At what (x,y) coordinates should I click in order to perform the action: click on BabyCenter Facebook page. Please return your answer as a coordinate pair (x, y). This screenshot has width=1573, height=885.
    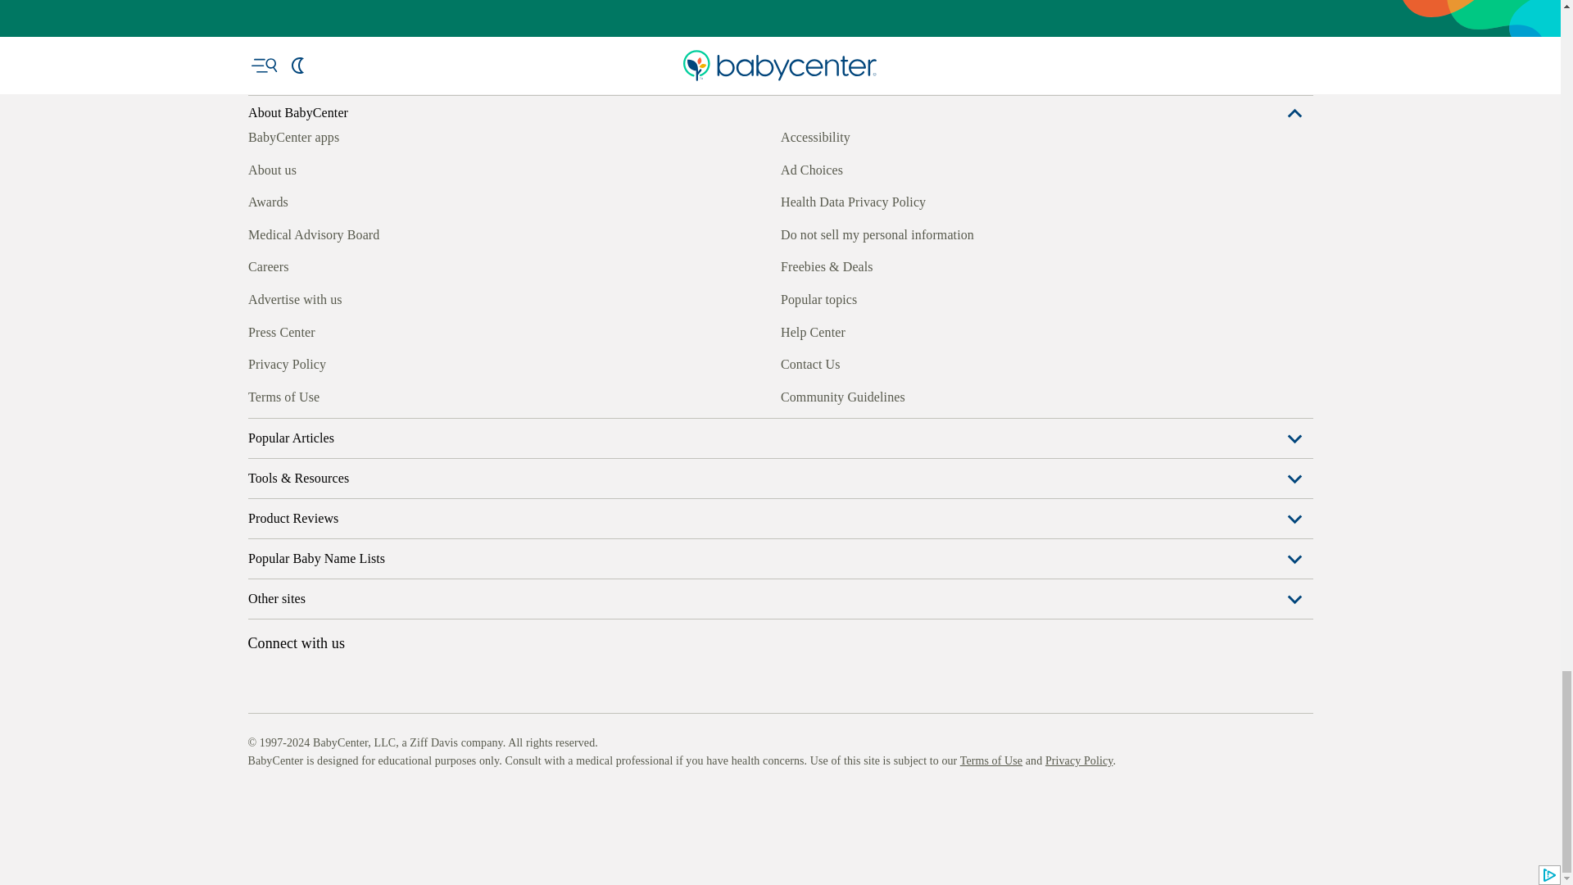
    Looking at the image, I should click on (259, 394).